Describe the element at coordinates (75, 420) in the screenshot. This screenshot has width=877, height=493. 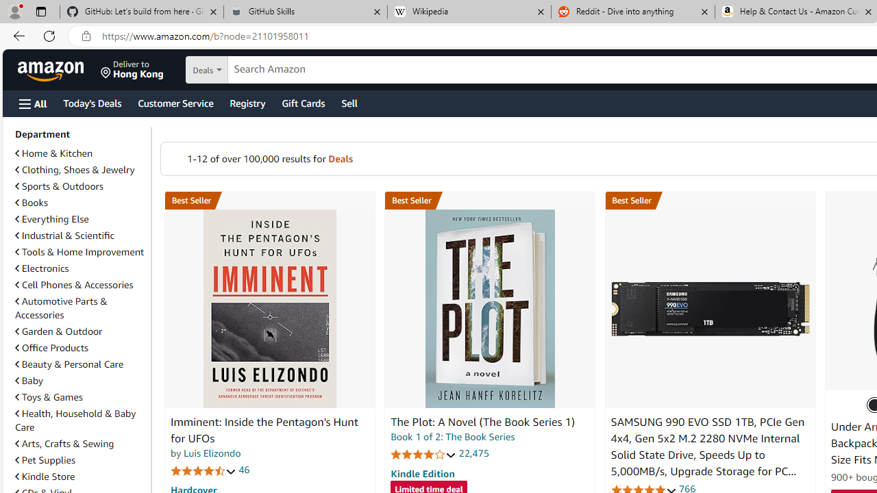
I see `Health, Household & Baby Care` at that location.